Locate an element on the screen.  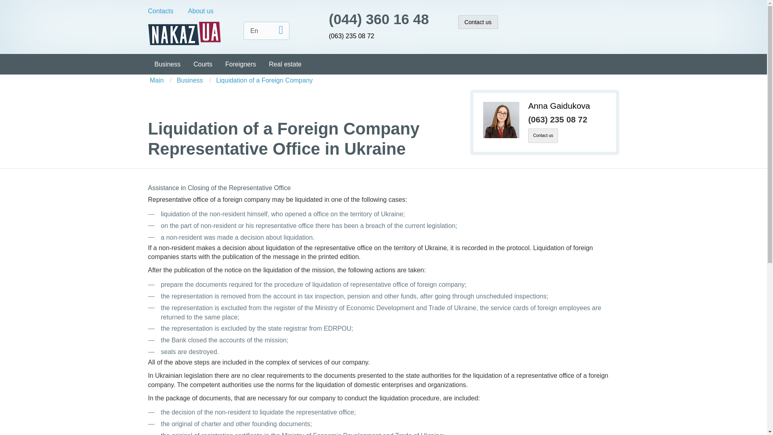
About us is located at coordinates (200, 11).